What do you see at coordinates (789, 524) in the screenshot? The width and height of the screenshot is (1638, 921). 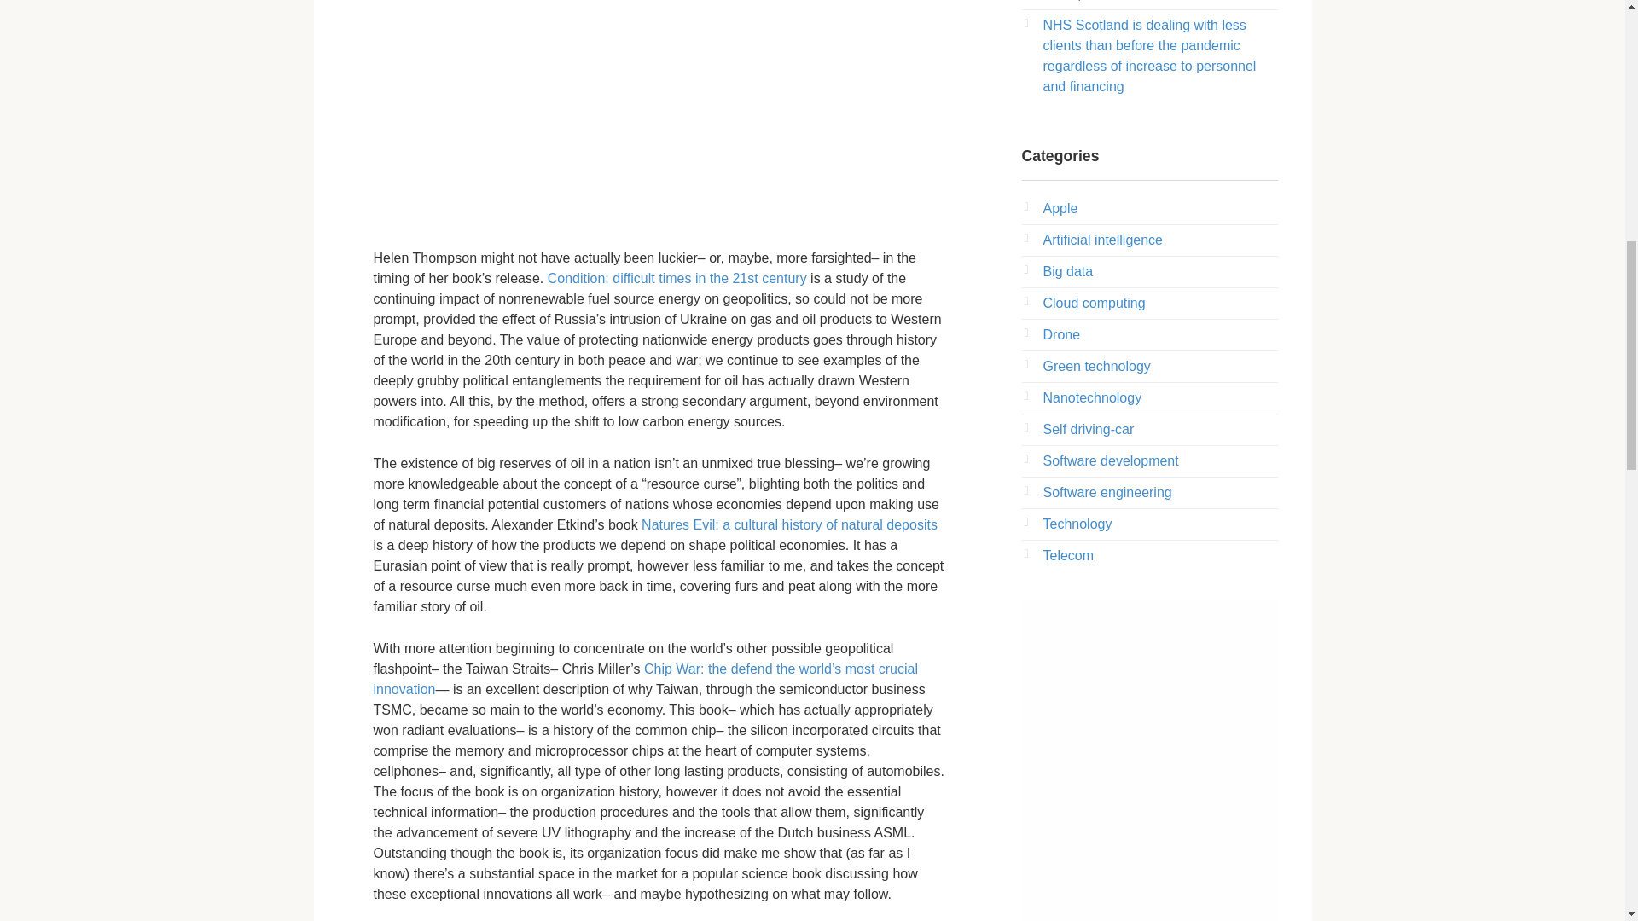 I see `Natures Evil: a cultural history of natural deposits` at bounding box center [789, 524].